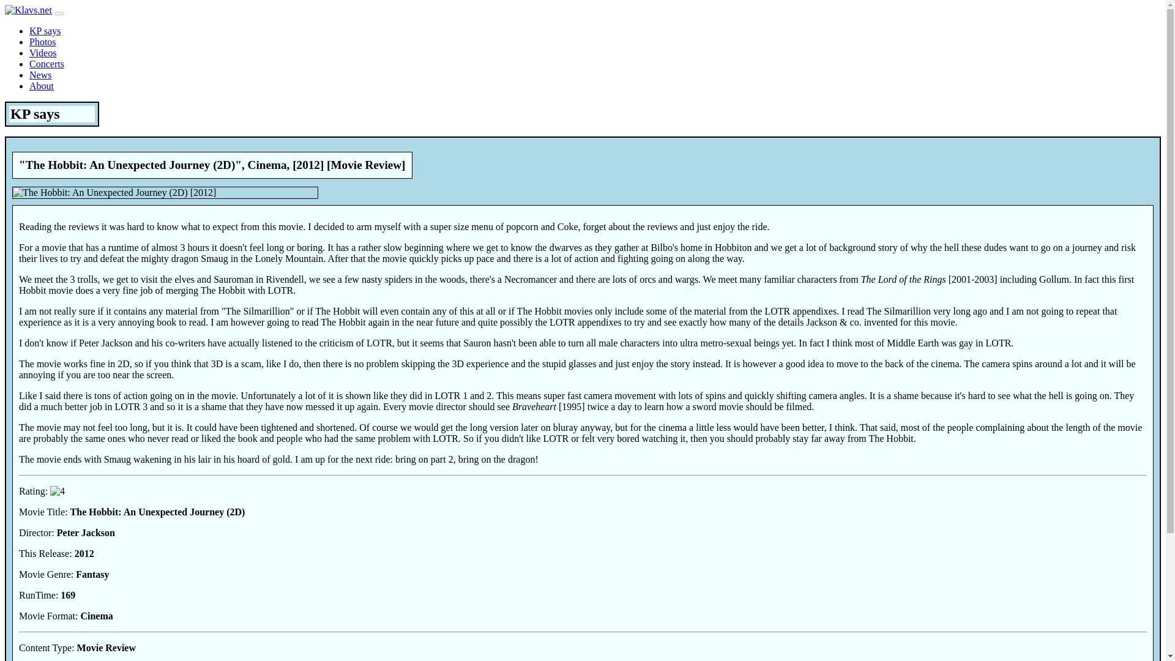  I want to click on About, so click(42, 86).